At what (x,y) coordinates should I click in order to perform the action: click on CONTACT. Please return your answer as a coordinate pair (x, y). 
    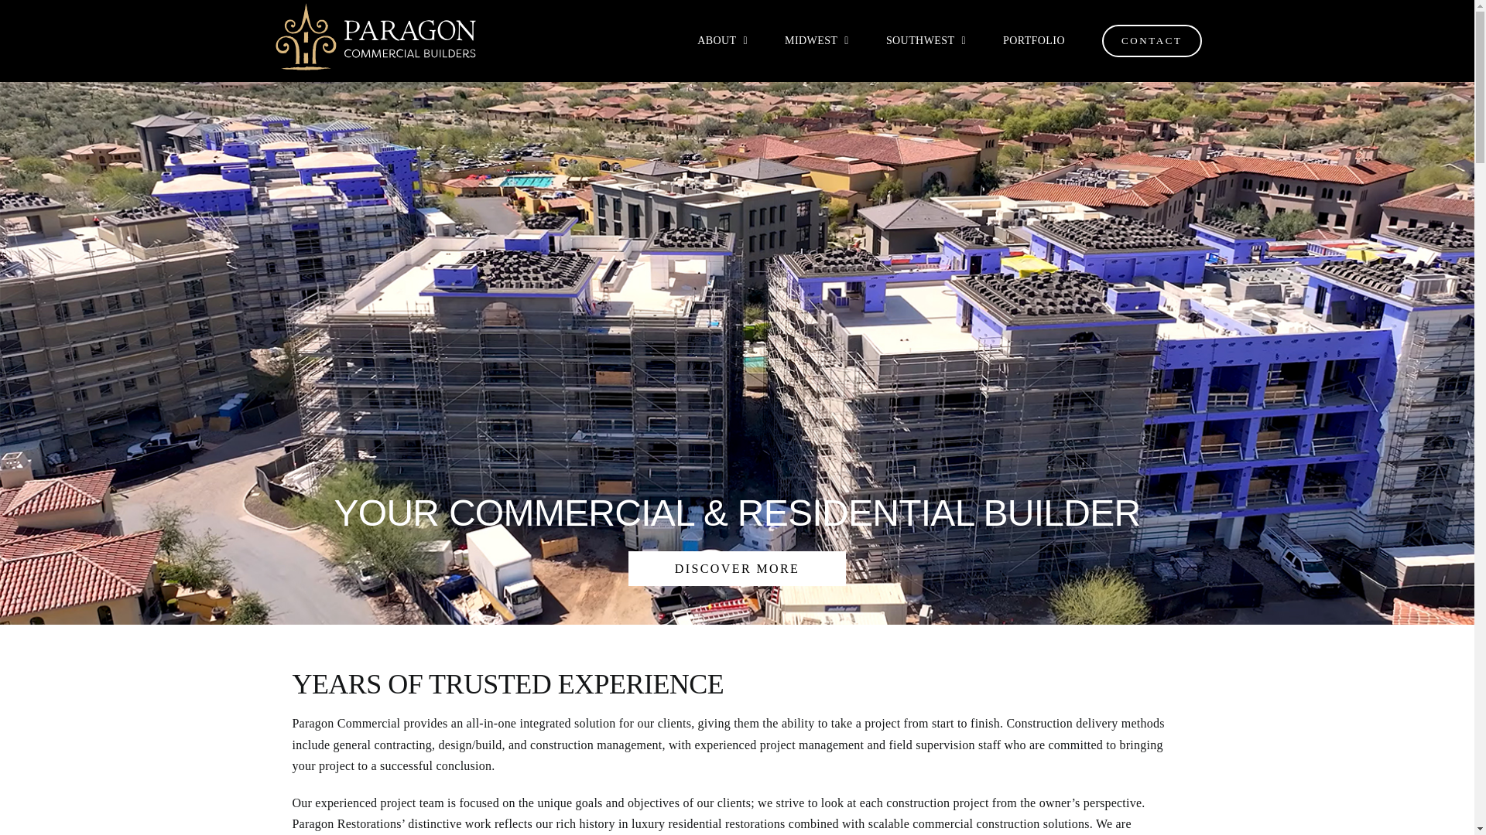
    Looking at the image, I should click on (1152, 40).